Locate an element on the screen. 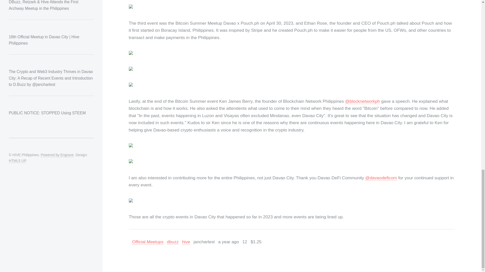 The width and height of the screenshot is (485, 272). hive is located at coordinates (186, 242).